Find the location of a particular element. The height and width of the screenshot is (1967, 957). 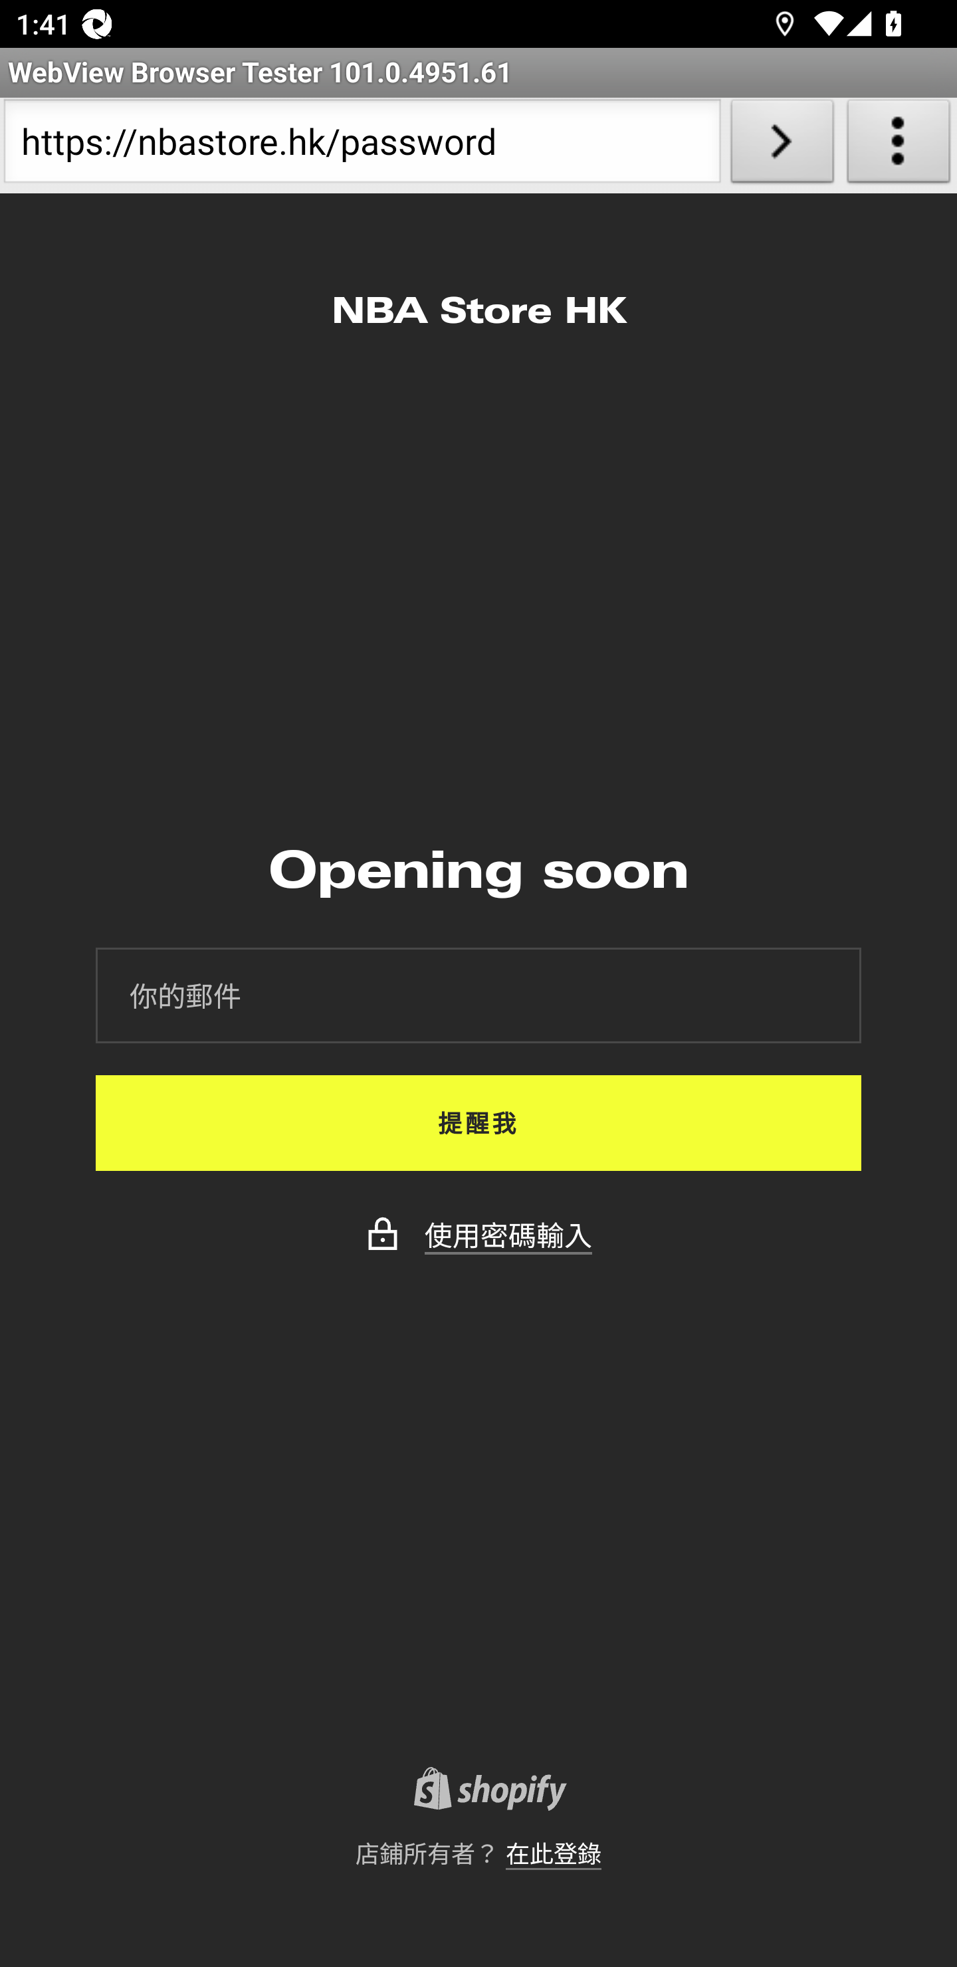

About WebView is located at coordinates (899, 146).